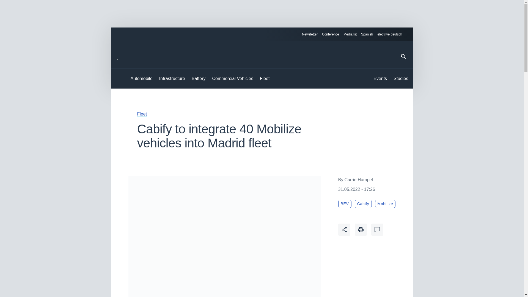 Image resolution: width=528 pixels, height=297 pixels. What do you see at coordinates (141, 79) in the screenshot?
I see `Automobile` at bounding box center [141, 79].